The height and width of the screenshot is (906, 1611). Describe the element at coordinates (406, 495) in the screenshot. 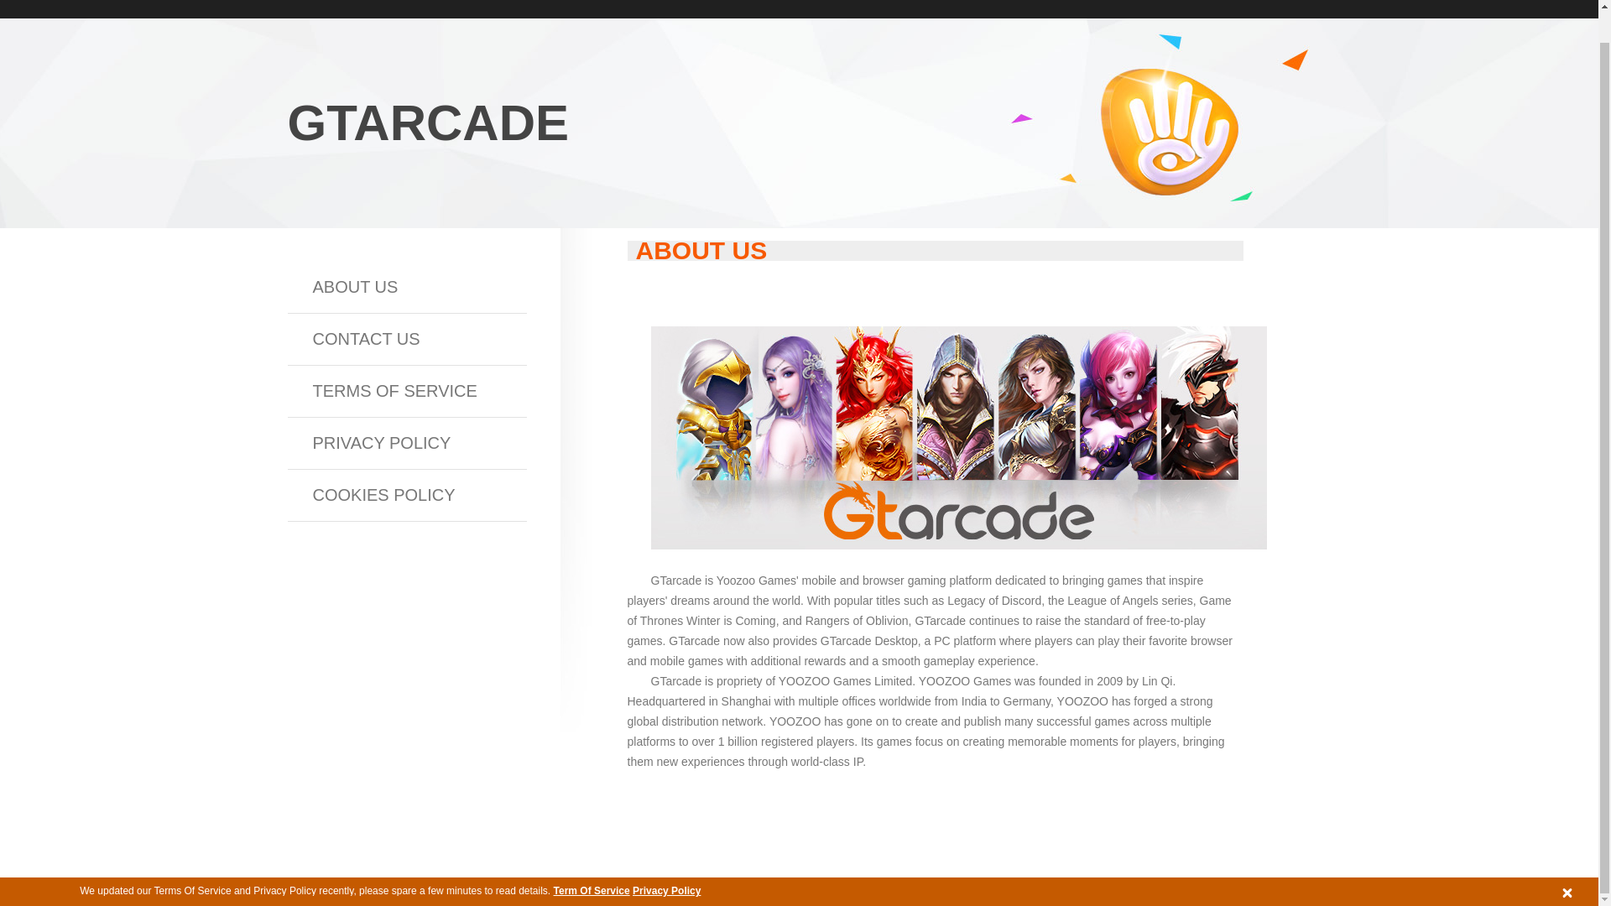

I see `COOKIES POLICY` at that location.